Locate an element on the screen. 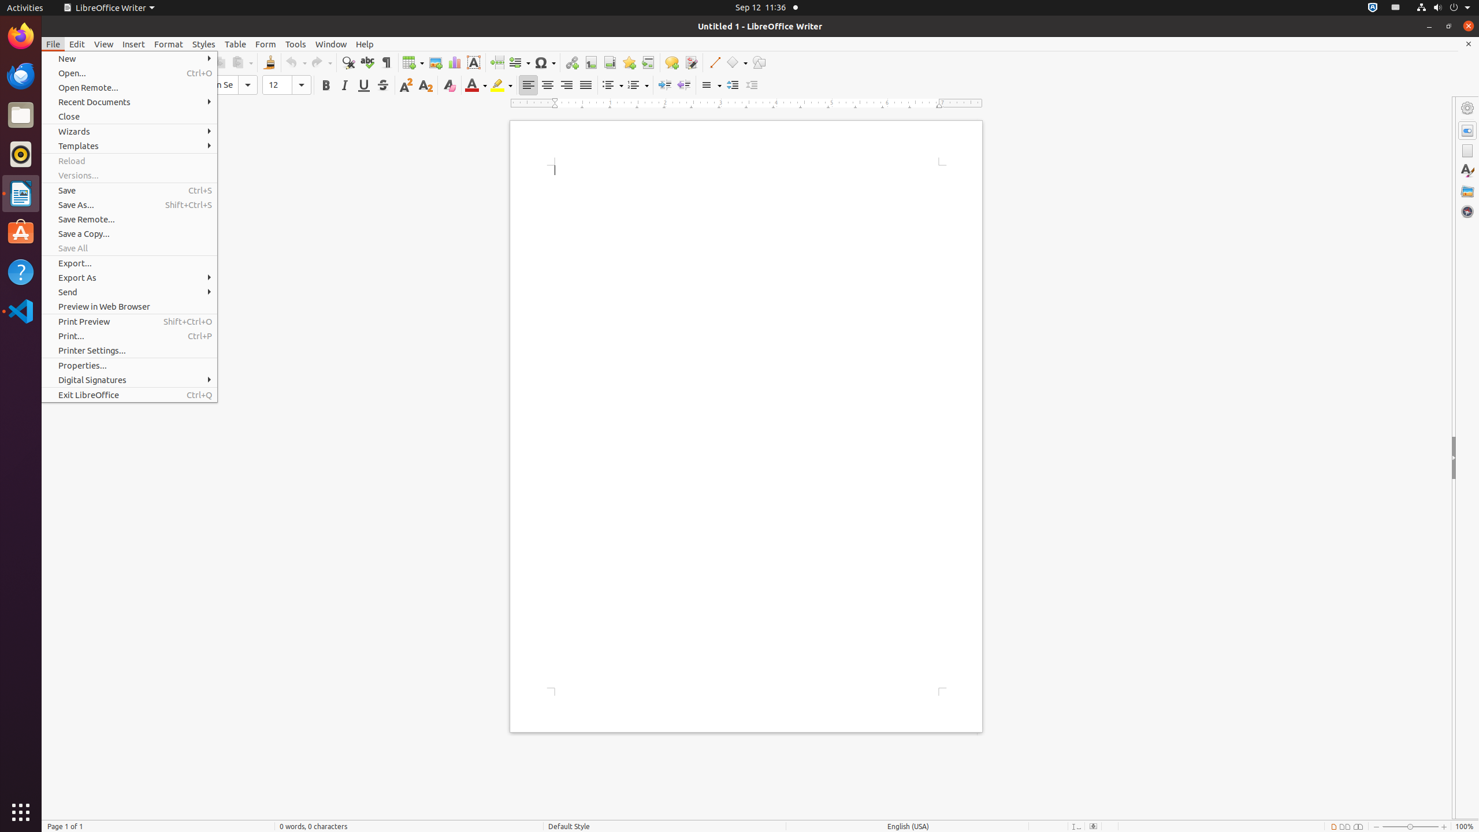 This screenshot has width=1479, height=832. Gallery is located at coordinates (1467, 191).